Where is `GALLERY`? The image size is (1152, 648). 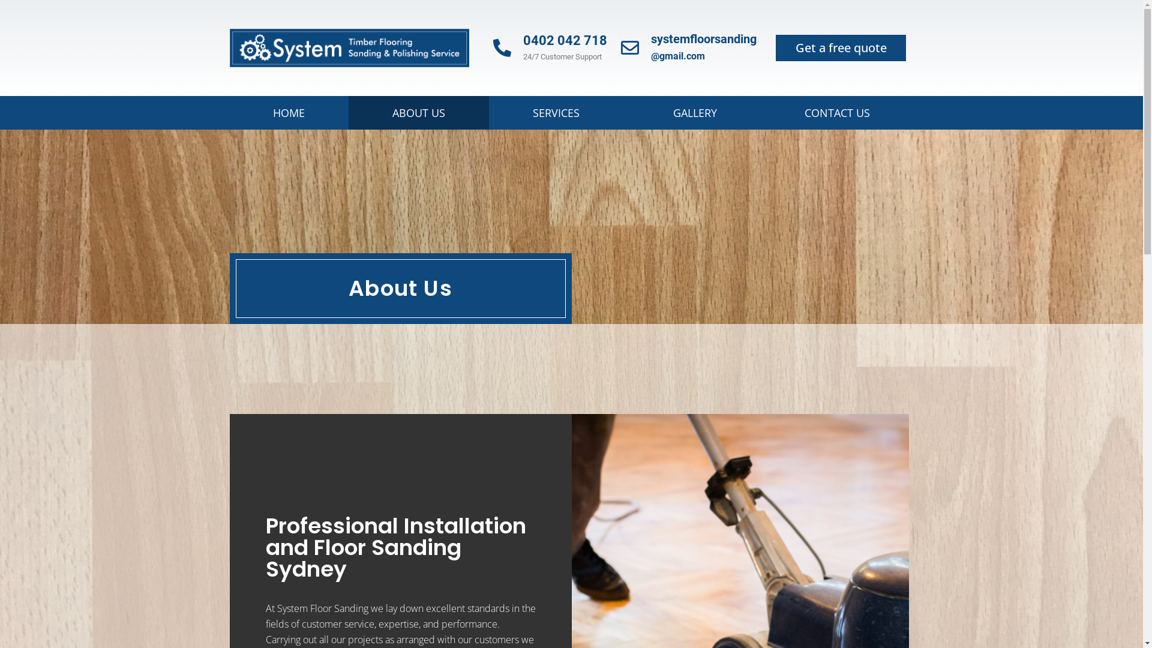 GALLERY is located at coordinates (695, 113).